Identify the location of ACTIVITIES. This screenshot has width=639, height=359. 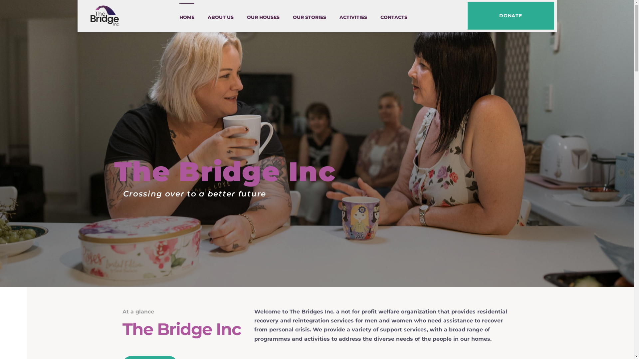
(353, 18).